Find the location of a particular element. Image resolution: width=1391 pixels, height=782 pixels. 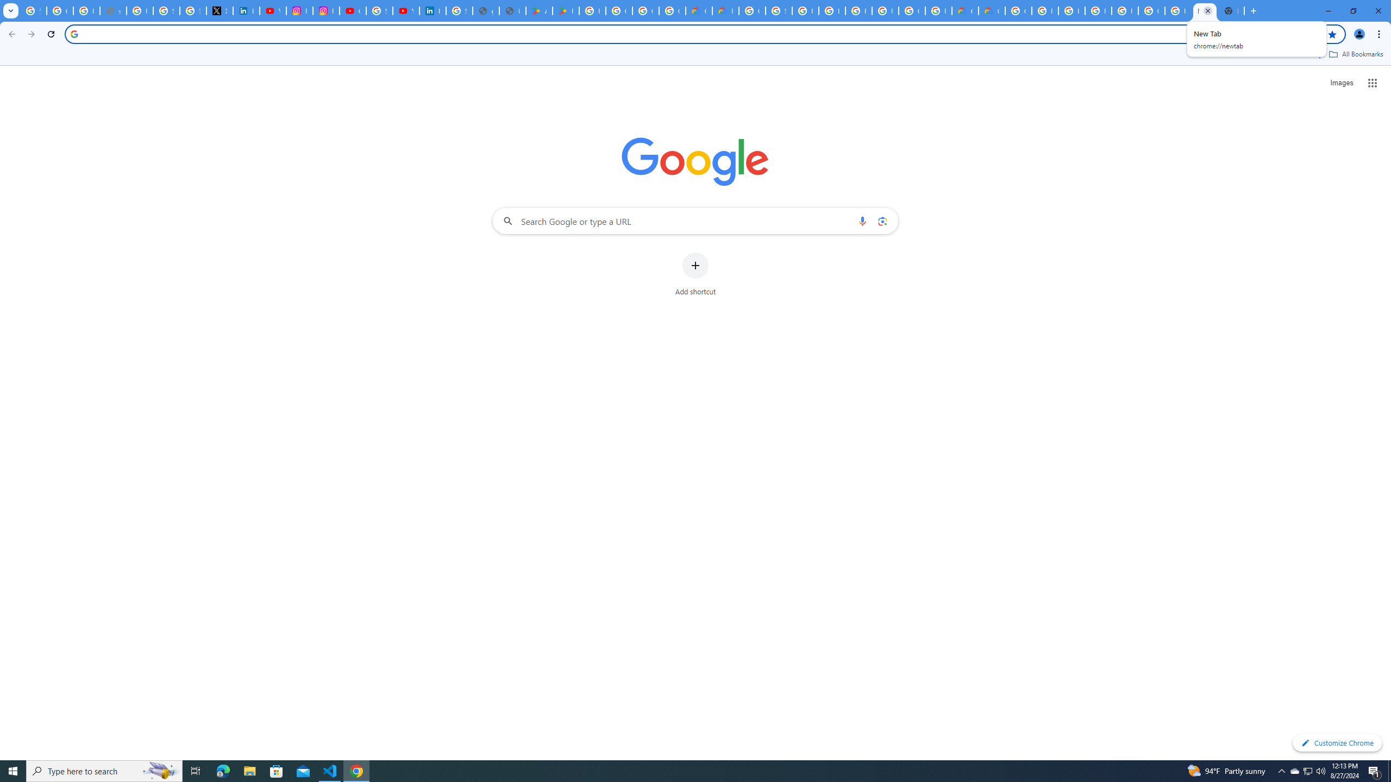

Bookmarks is located at coordinates (695, 55).